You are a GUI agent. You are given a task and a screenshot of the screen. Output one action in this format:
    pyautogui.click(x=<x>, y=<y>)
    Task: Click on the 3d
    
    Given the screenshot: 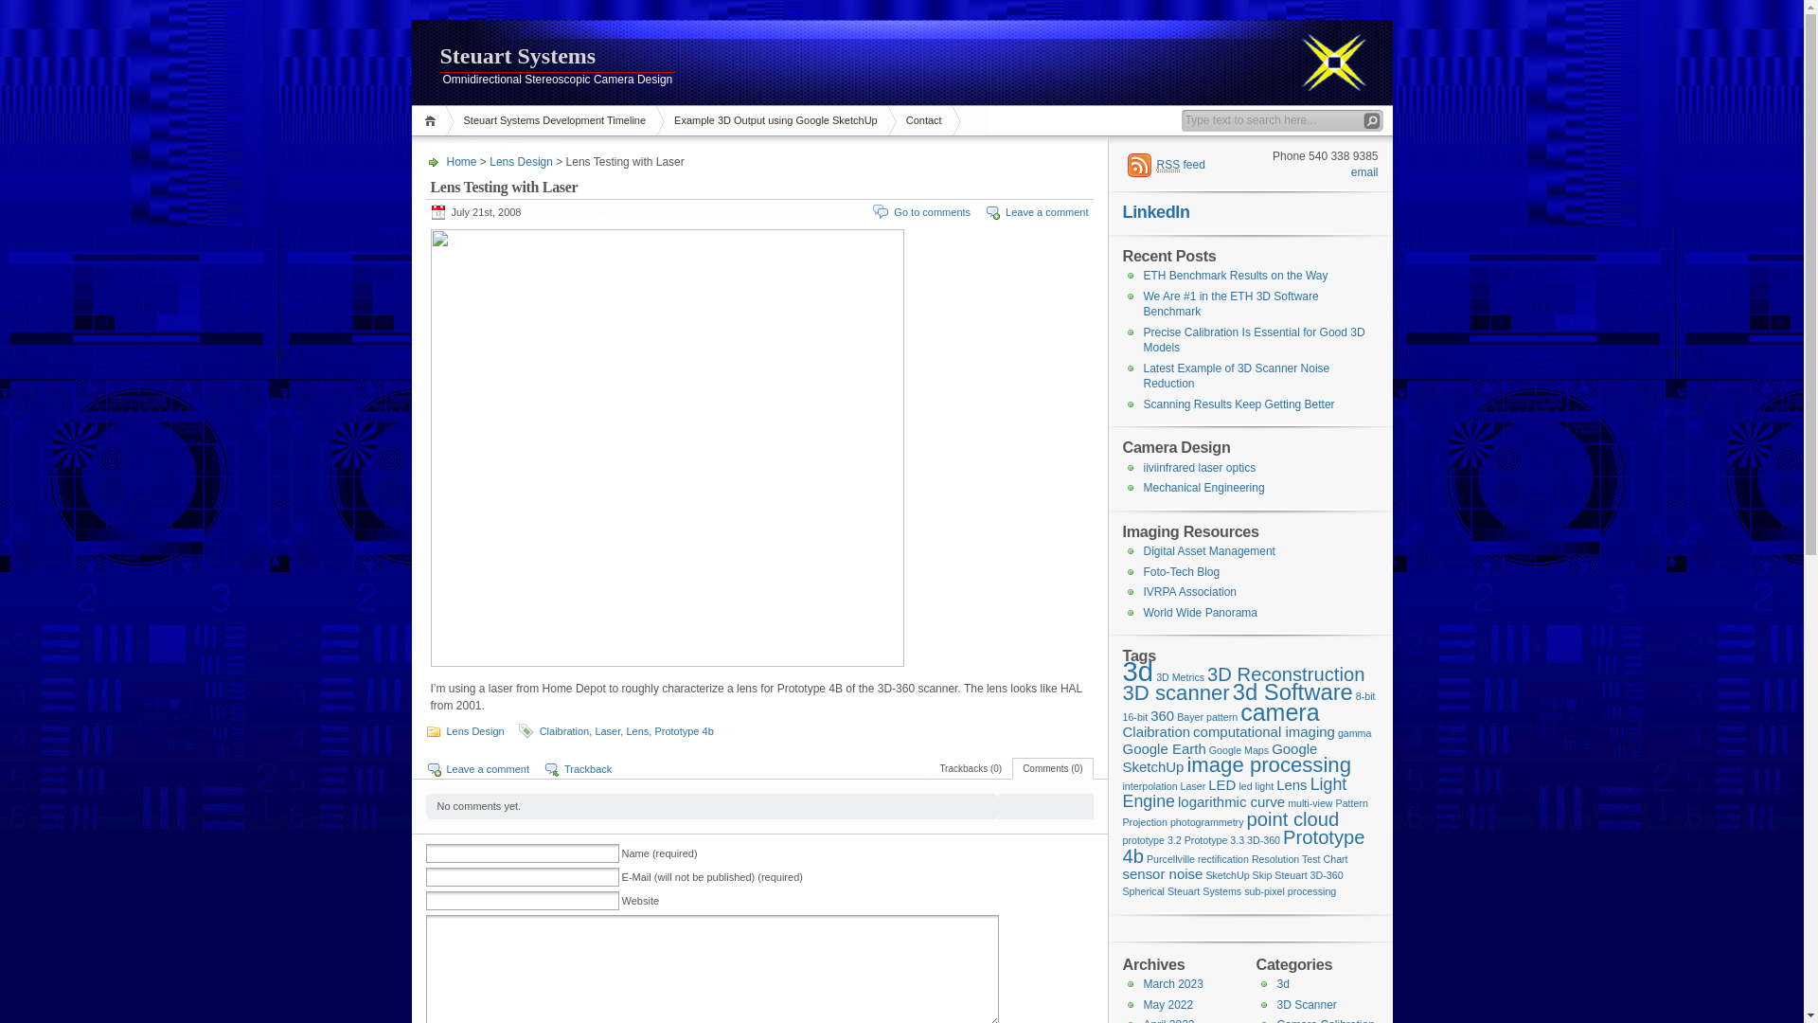 What is the action you would take?
    pyautogui.click(x=1282, y=984)
    